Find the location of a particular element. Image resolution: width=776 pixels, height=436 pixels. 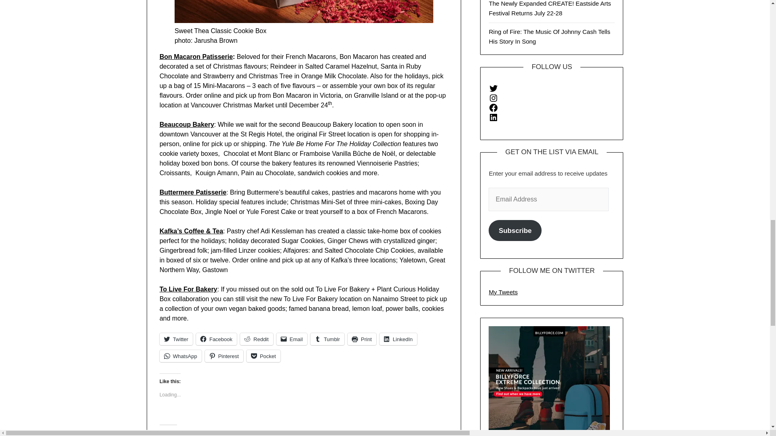

Click to share on Pinterest is located at coordinates (224, 356).